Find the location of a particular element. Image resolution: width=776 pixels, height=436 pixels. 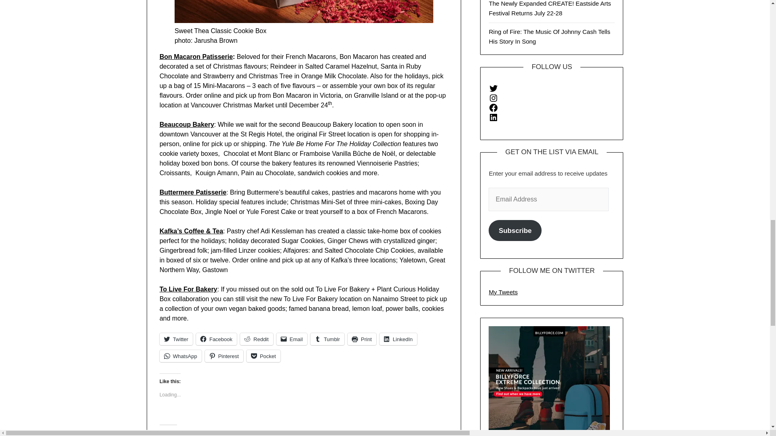

Click to share on Pinterest is located at coordinates (224, 356).